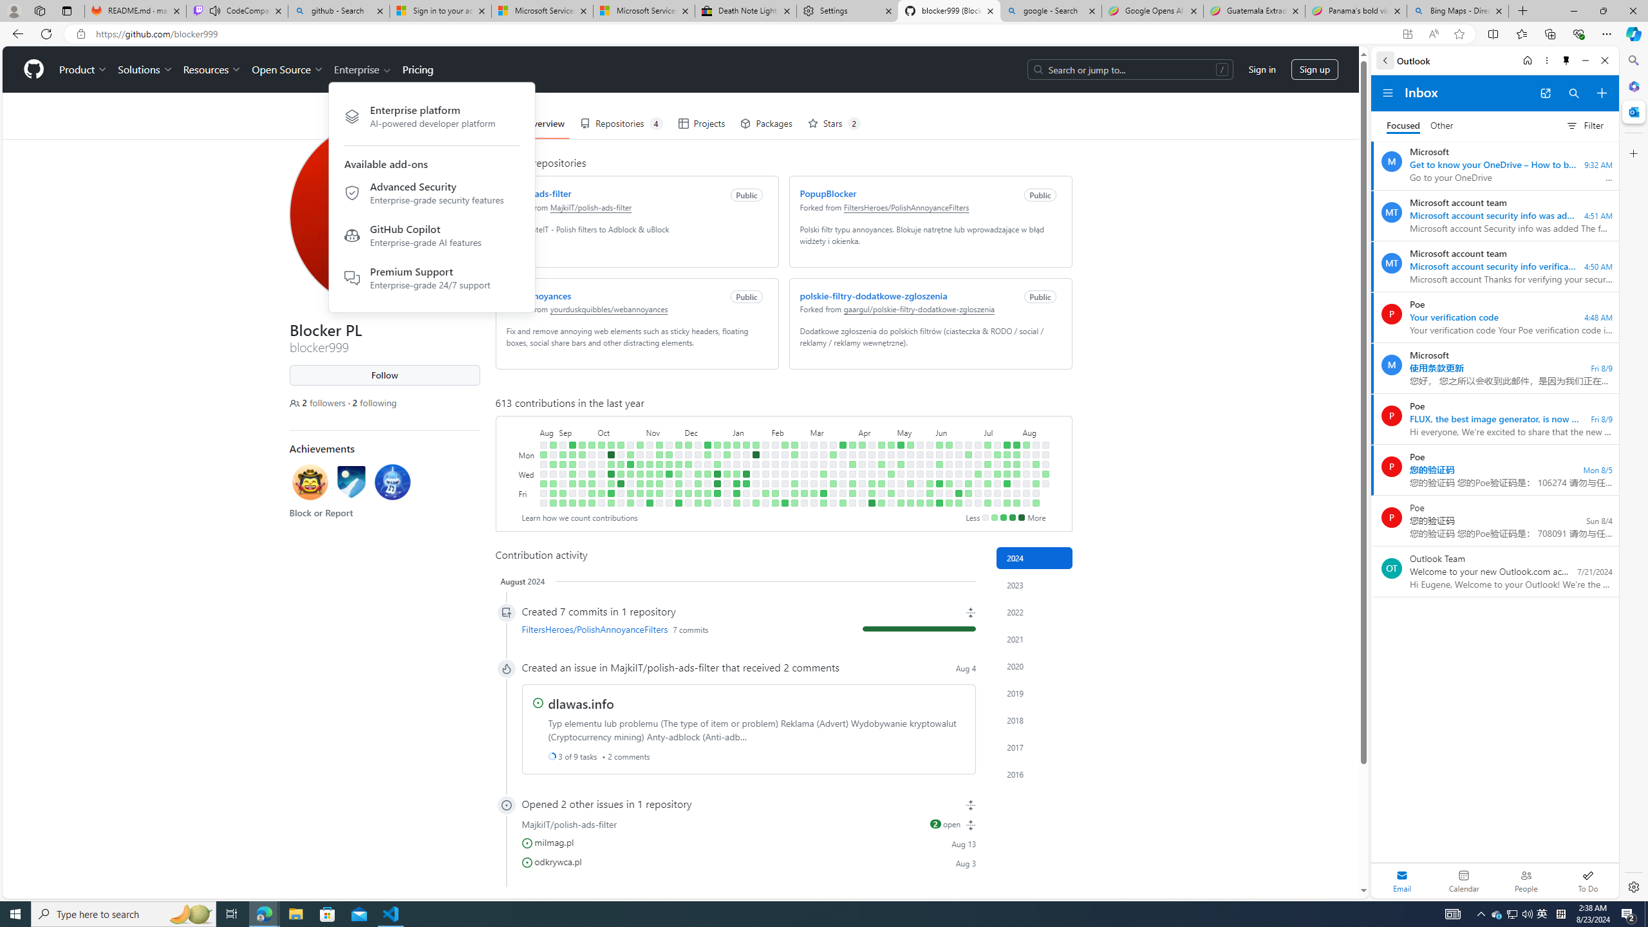  Describe the element at coordinates (861, 444) in the screenshot. I see `5 contributions on April 7th.` at that location.